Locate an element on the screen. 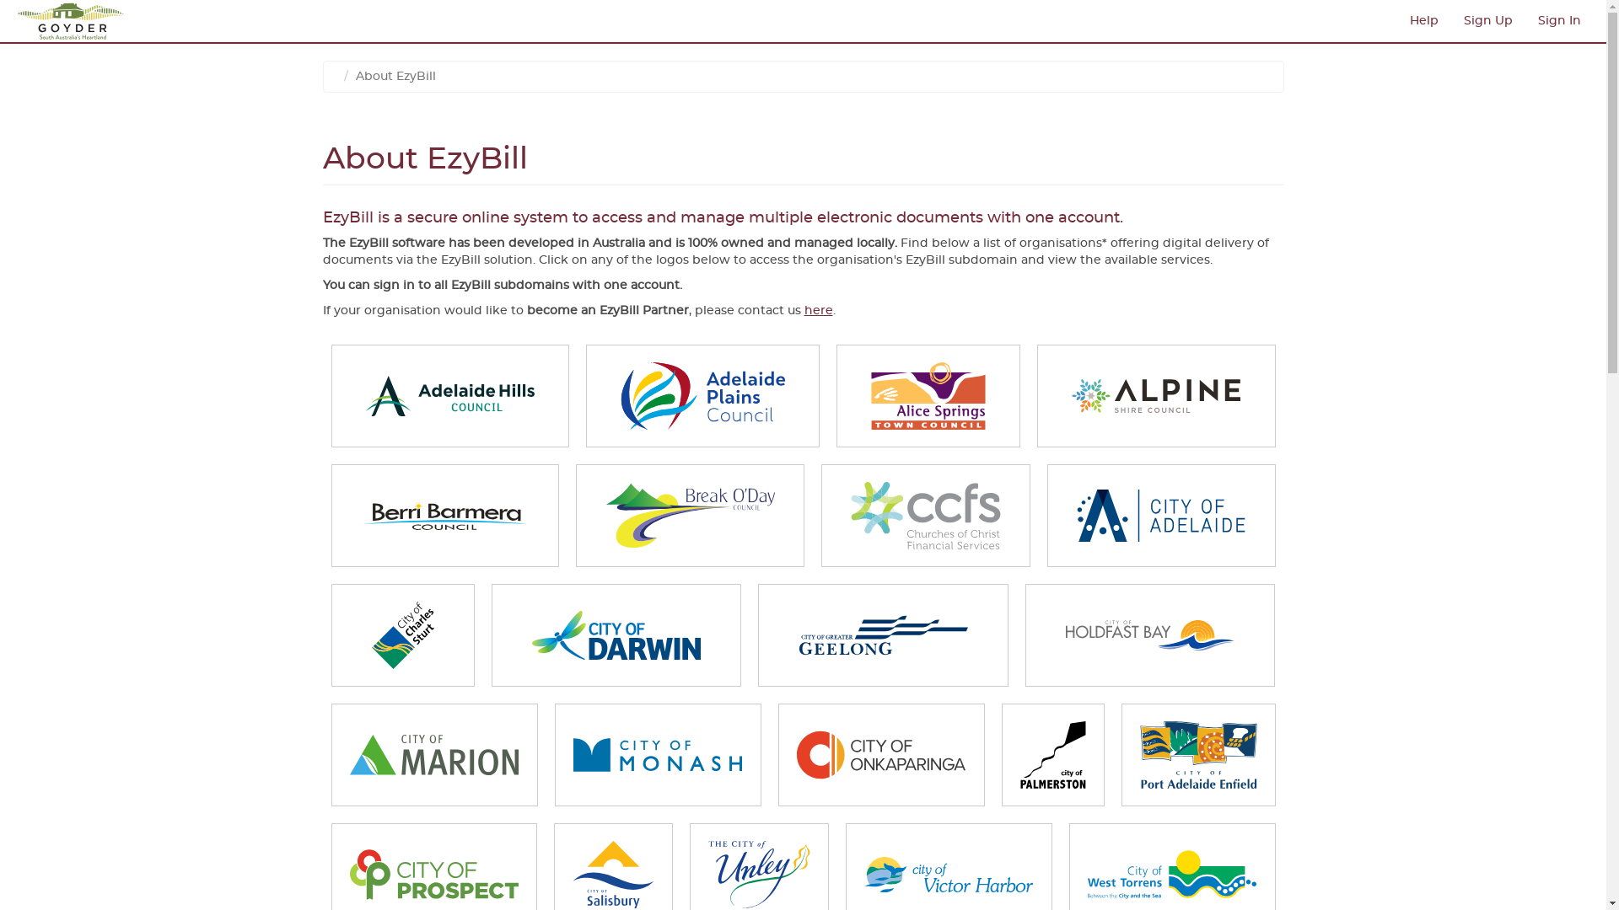 This screenshot has height=910, width=1619. Open City of Victor Harbor EzyBill site in new window. is located at coordinates (949, 875).